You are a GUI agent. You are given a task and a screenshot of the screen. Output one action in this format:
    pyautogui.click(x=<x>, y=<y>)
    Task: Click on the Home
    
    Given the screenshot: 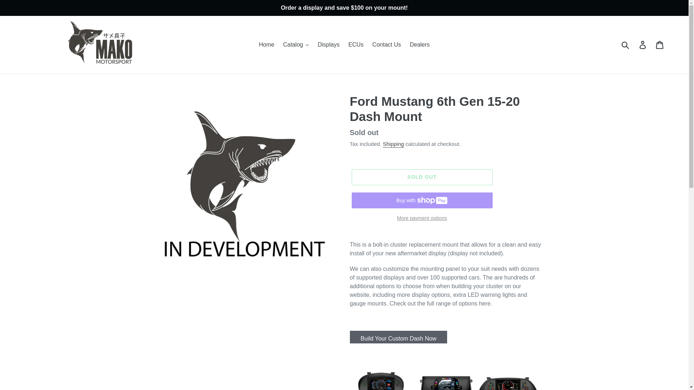 What is the action you would take?
    pyautogui.click(x=267, y=45)
    